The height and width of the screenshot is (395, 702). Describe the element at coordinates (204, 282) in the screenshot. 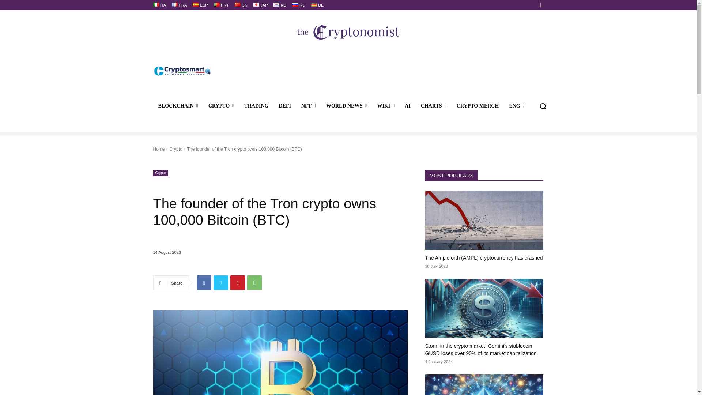

I see `Facebook` at that location.